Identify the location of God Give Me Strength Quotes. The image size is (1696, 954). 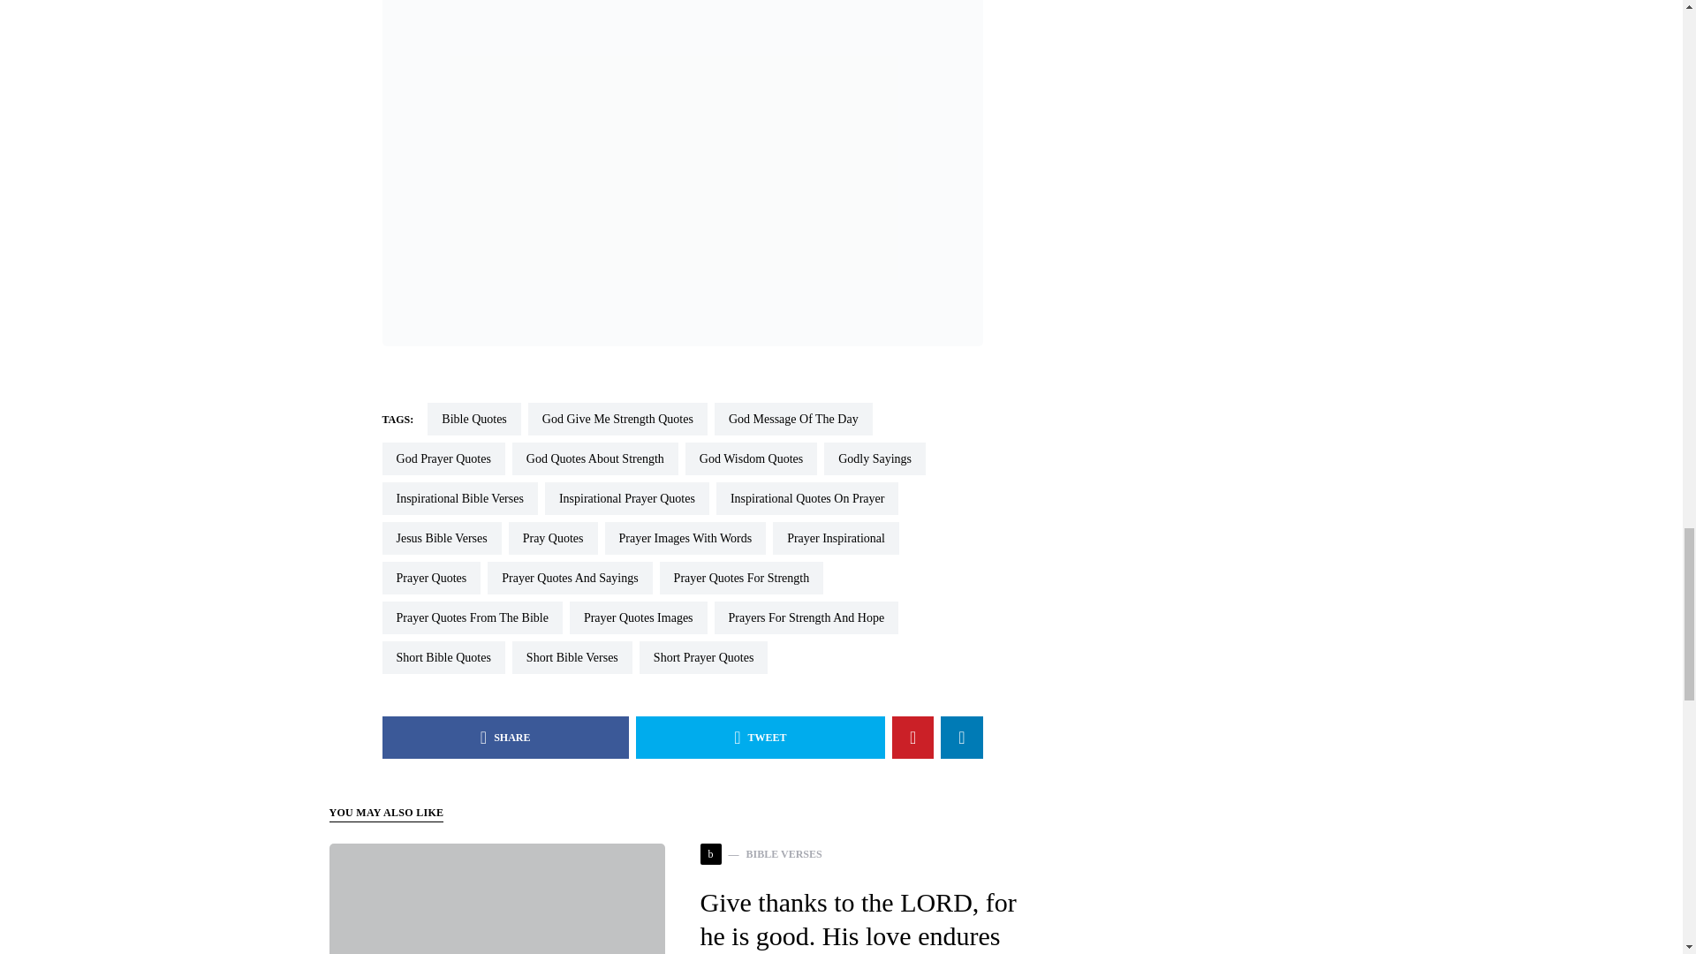
(617, 419).